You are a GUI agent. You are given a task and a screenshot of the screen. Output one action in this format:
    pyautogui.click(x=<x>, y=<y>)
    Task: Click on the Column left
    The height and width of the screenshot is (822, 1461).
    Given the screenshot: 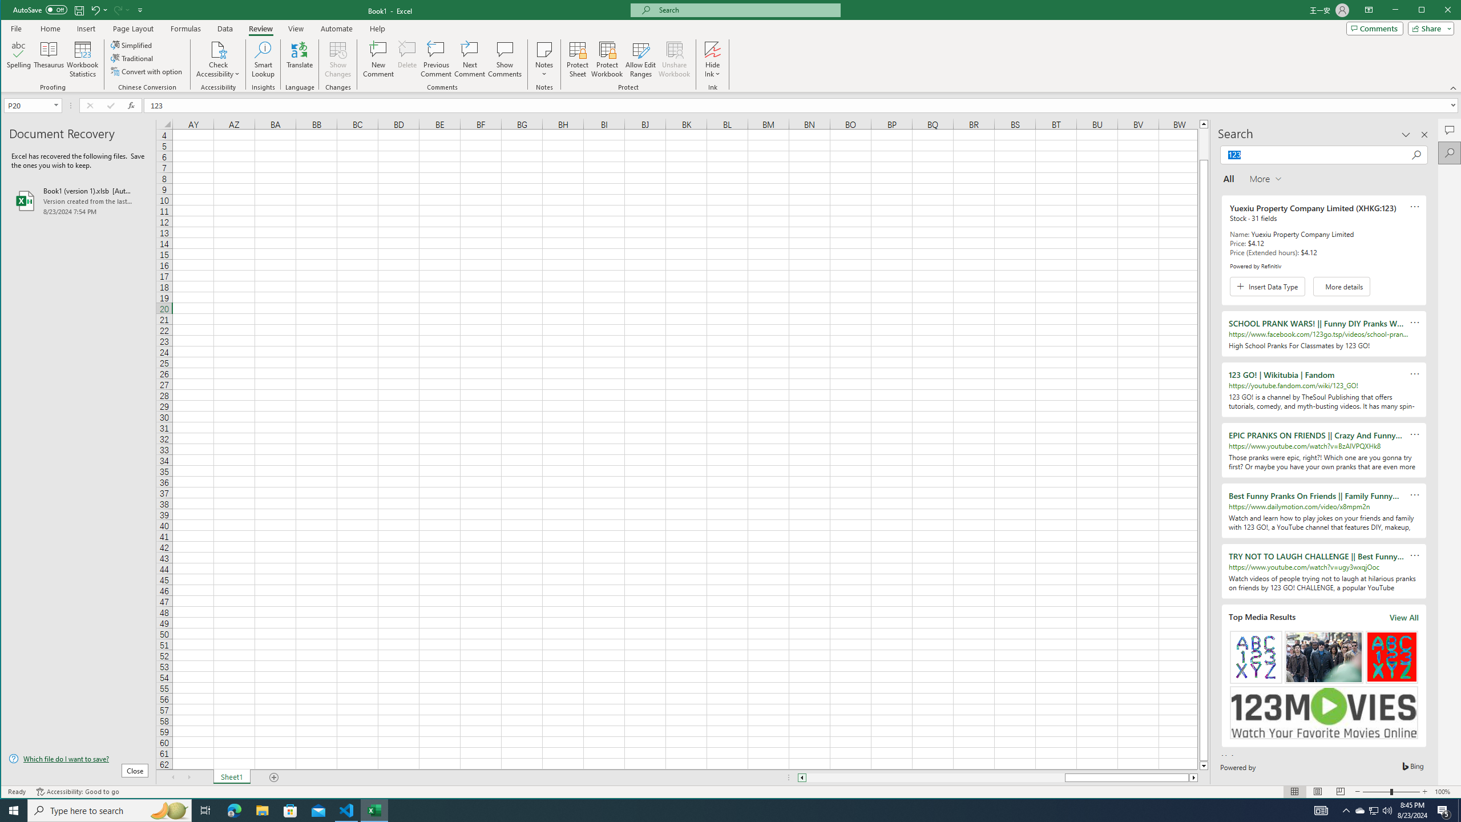 What is the action you would take?
    pyautogui.click(x=801, y=777)
    